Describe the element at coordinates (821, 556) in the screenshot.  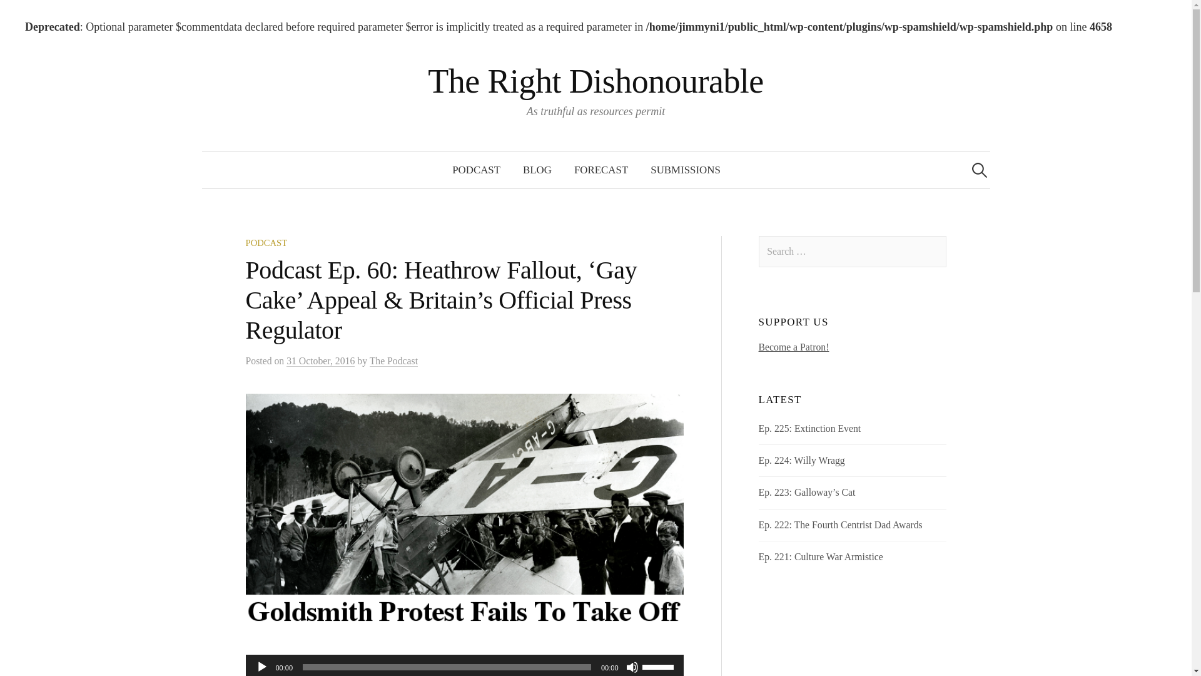
I see `Ep. 221: Culture War Armistice` at that location.